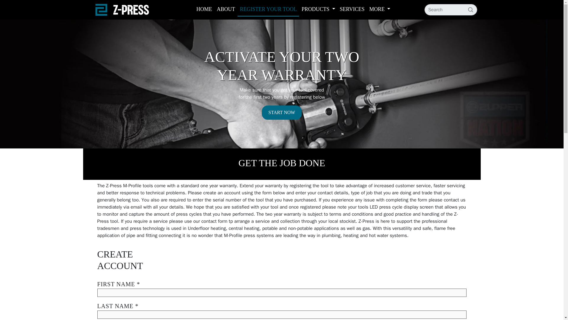  I want to click on Services, so click(352, 9).